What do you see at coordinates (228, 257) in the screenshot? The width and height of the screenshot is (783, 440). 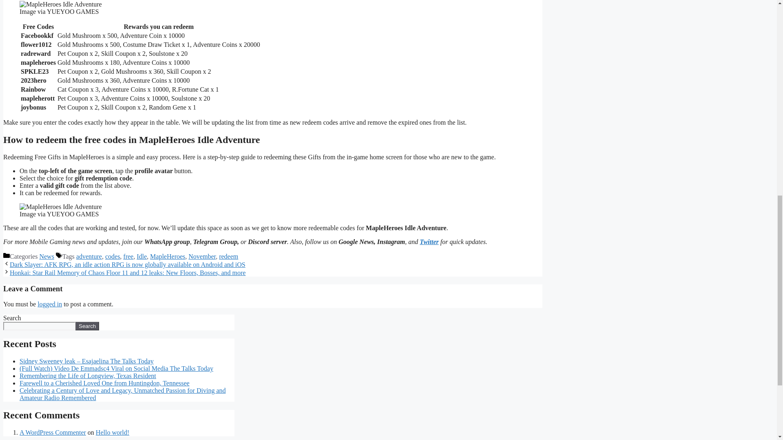 I see `redeem` at bounding box center [228, 257].